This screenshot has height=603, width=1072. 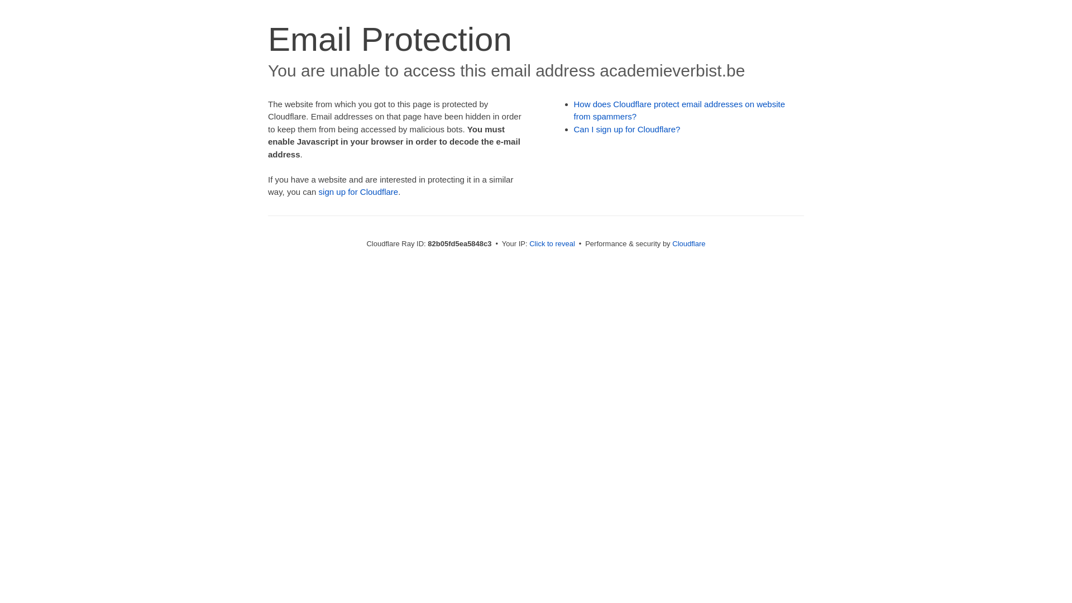 I want to click on sign up for Cloudflare, so click(x=358, y=192).